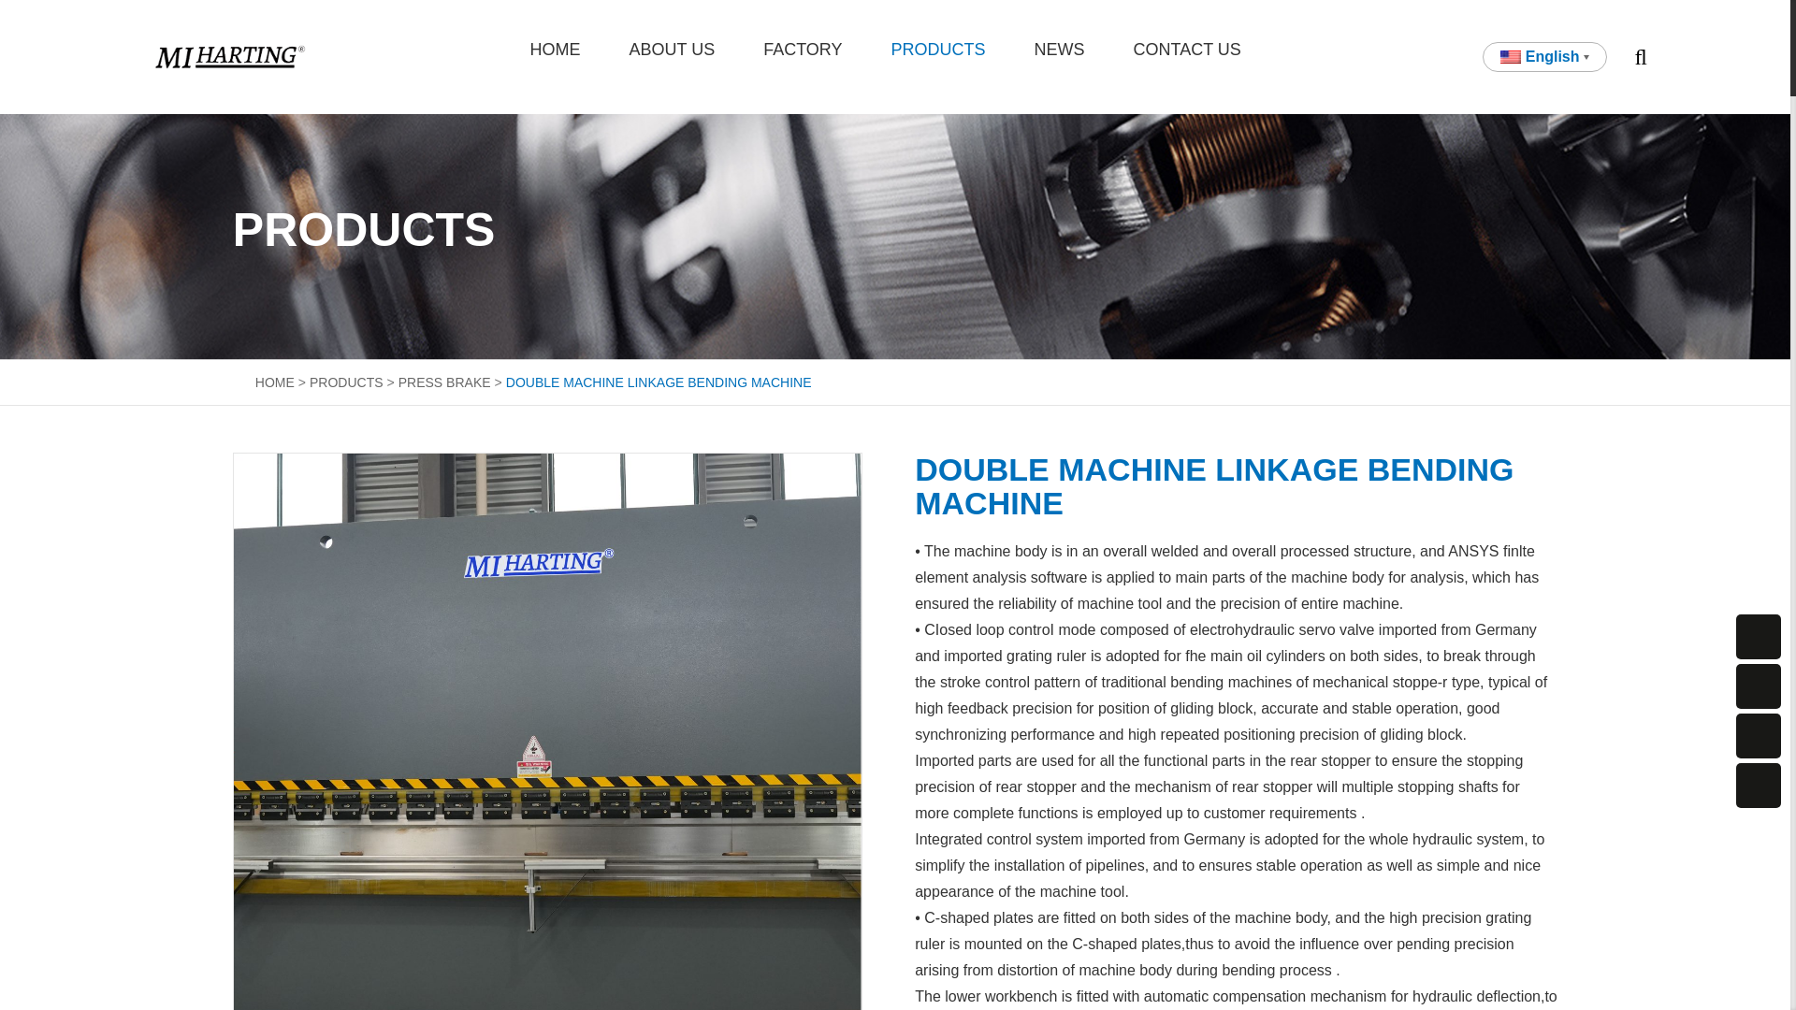  What do you see at coordinates (659, 382) in the screenshot?
I see `DOUBLE MACHINE LINKAGE BENDING MACHINE` at bounding box center [659, 382].